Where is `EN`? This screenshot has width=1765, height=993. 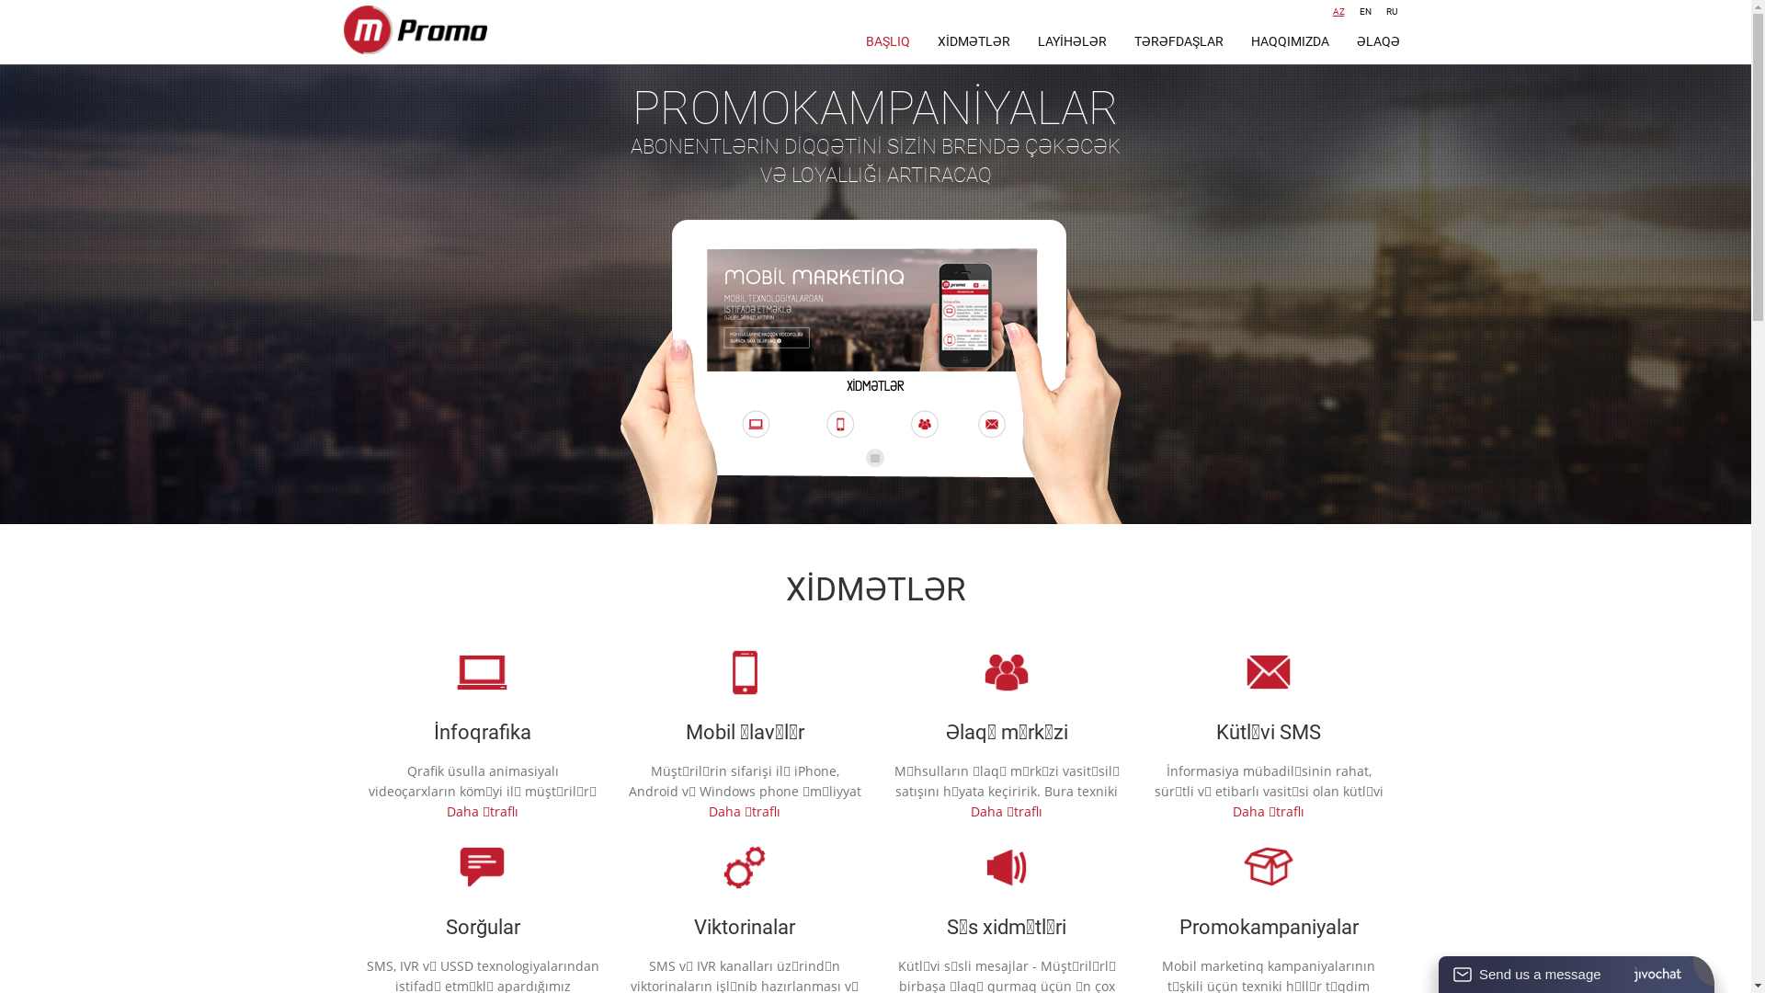
EN is located at coordinates (1364, 12).